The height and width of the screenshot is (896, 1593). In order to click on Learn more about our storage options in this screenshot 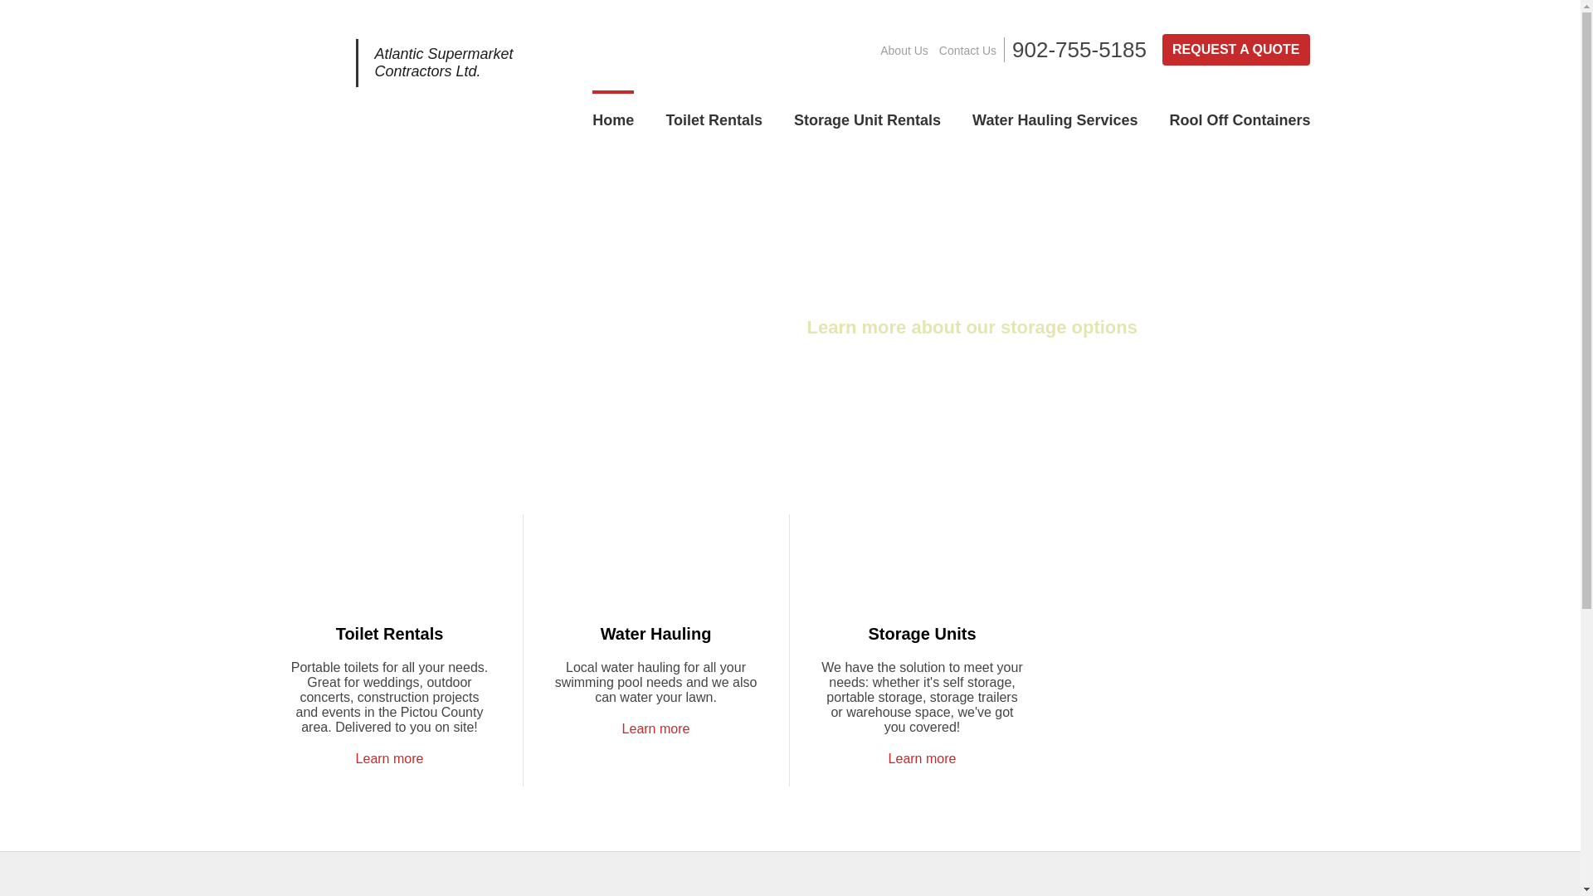, I will do `click(972, 327)`.